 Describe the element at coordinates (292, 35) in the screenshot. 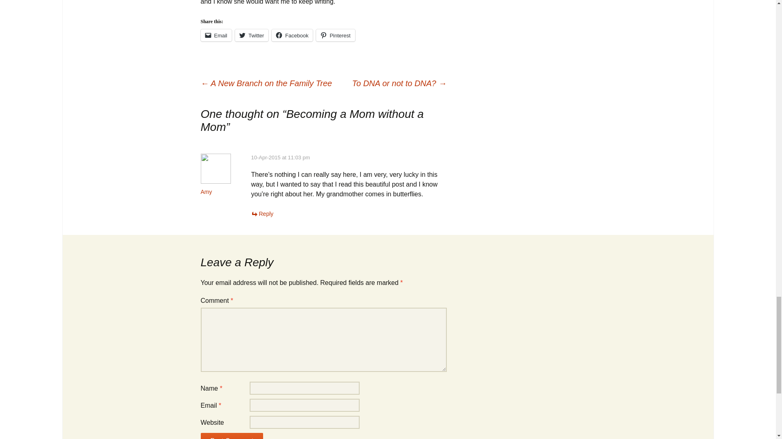

I see `Facebook` at that location.